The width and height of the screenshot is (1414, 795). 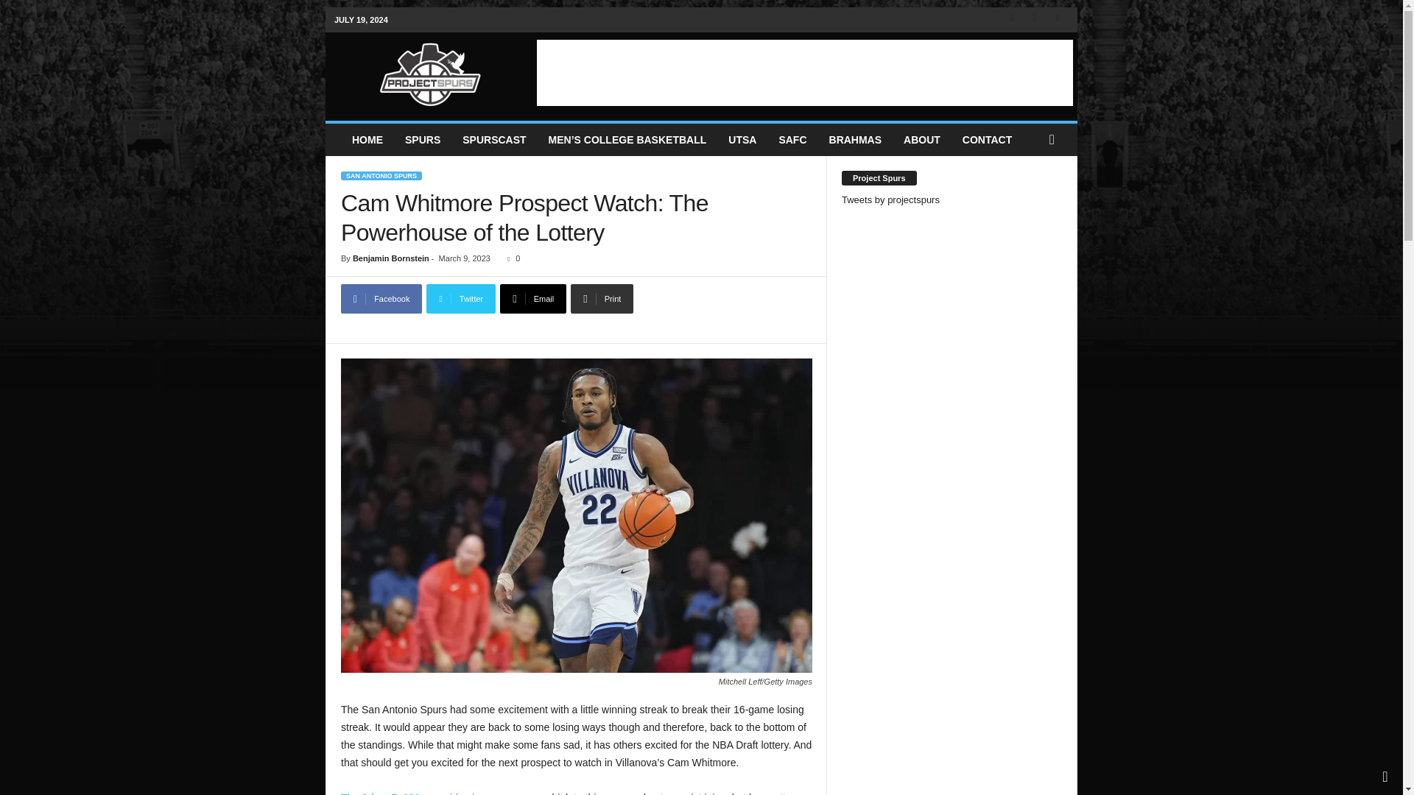 What do you see at coordinates (533, 298) in the screenshot?
I see `Email` at bounding box center [533, 298].